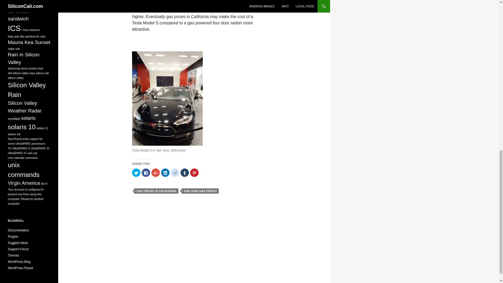 The height and width of the screenshot is (283, 503). I want to click on i miss seasons, so click(30, 30).